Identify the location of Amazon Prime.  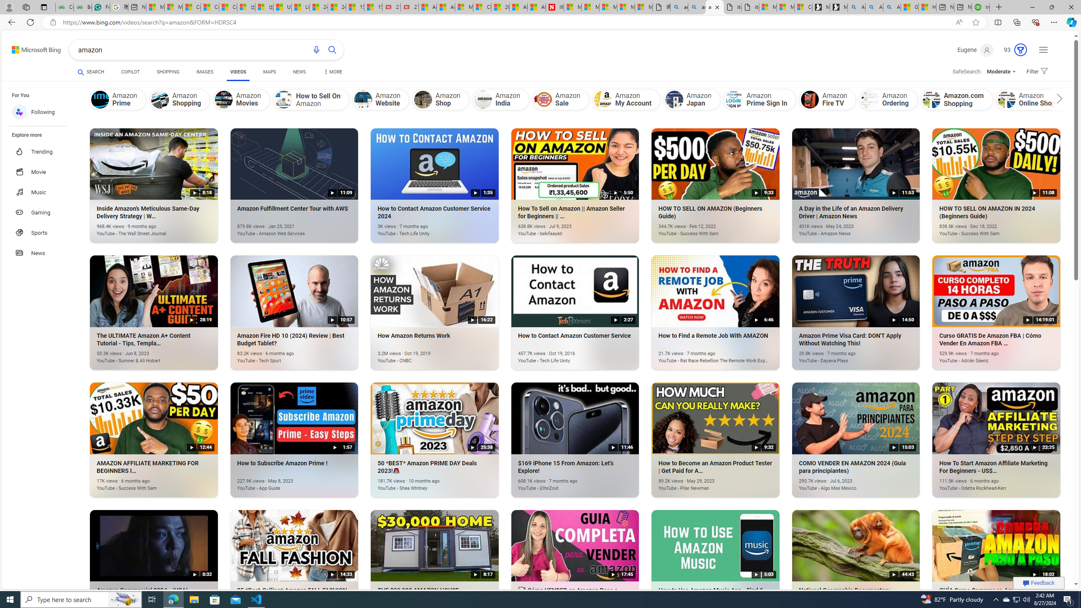
(117, 100).